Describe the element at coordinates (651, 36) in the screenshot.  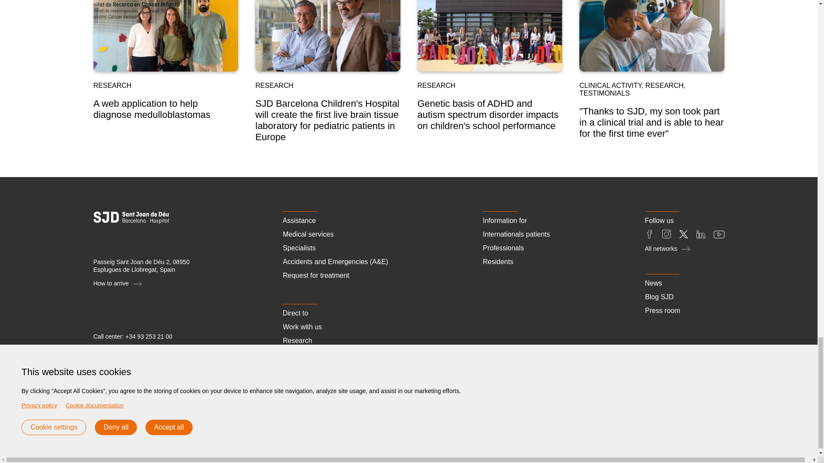
I see `Dr. Oliver Haag examining his patient Aissam` at that location.